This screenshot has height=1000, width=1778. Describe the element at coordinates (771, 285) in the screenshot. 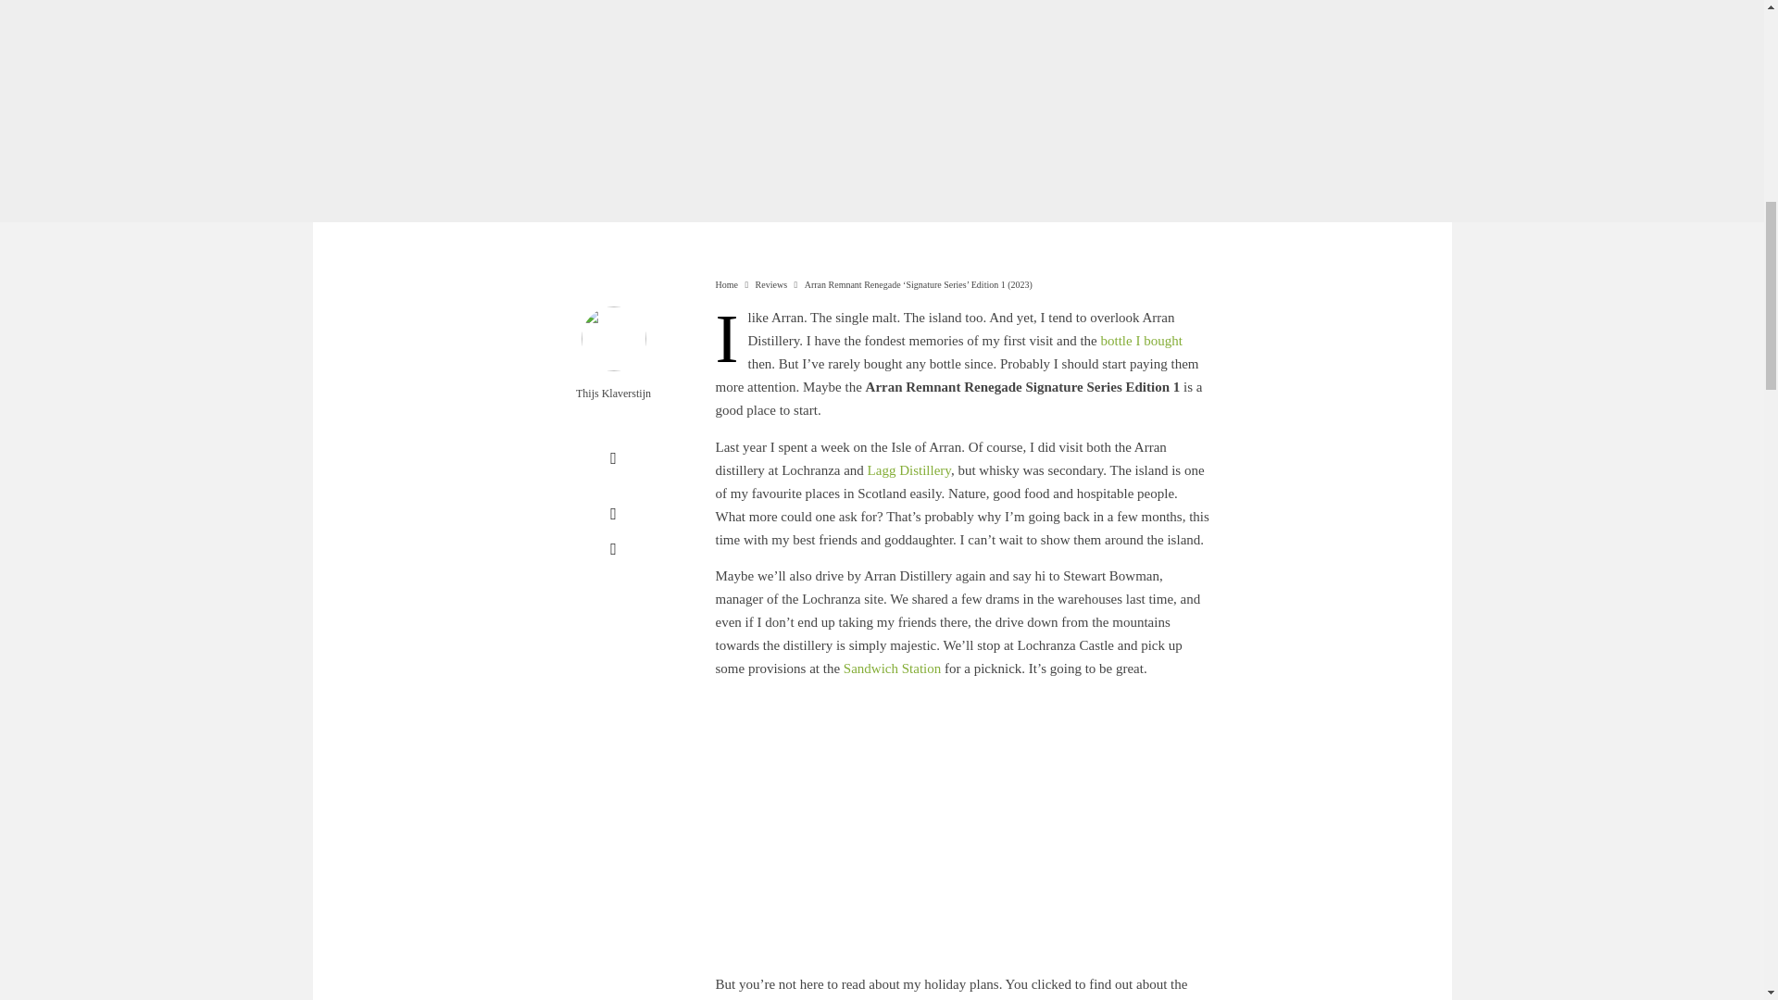

I see `Reviews` at that location.